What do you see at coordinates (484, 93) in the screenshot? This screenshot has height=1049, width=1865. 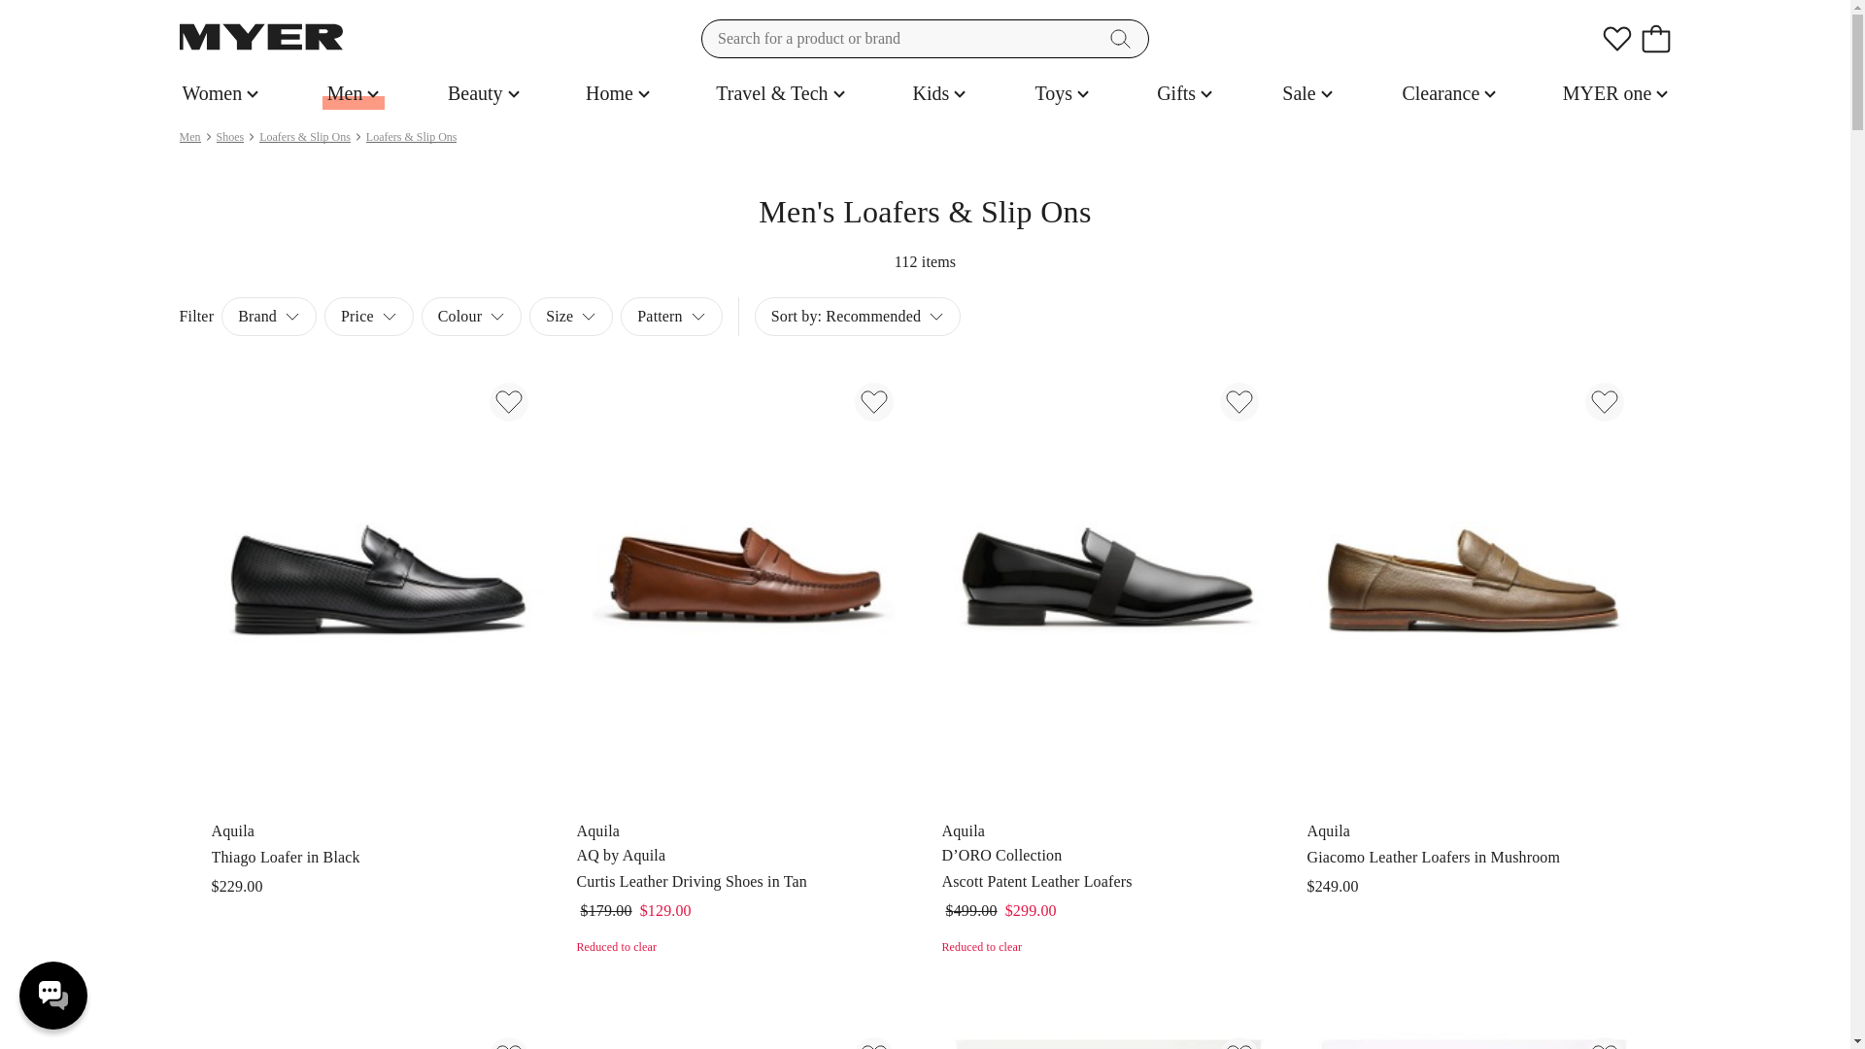 I see `Beauty` at bounding box center [484, 93].